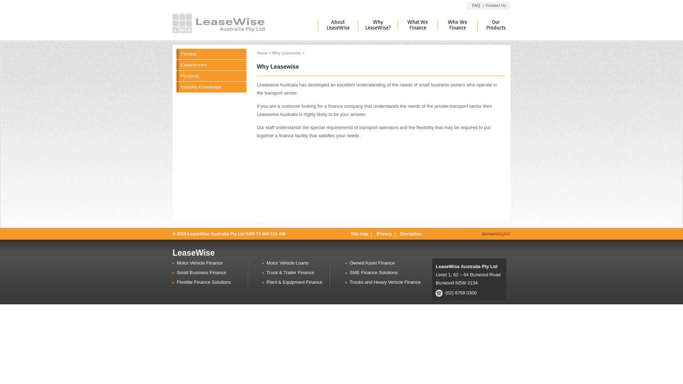 This screenshot has width=683, height=384. Describe the element at coordinates (287, 53) in the screenshot. I see `Why Leasewise` at that location.